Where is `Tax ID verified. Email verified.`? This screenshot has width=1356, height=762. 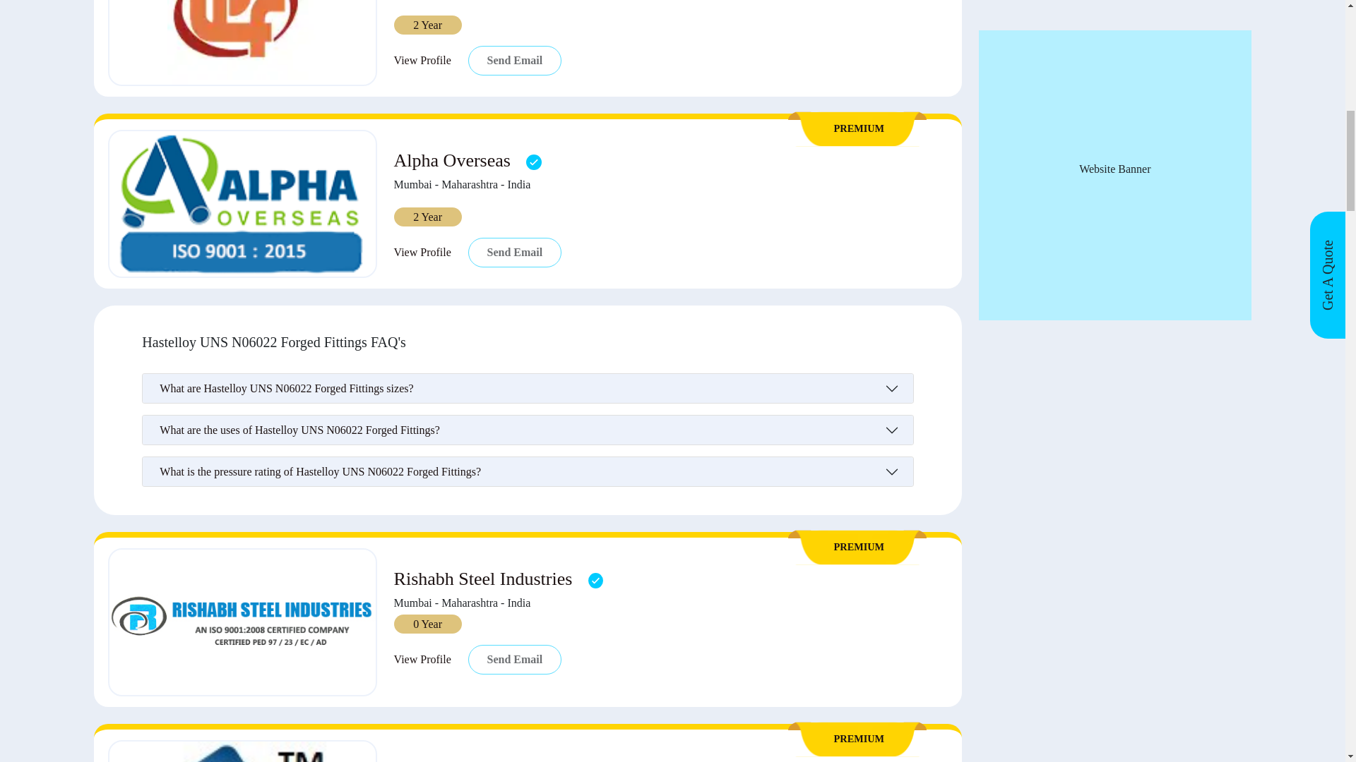 Tax ID verified. Email verified. is located at coordinates (596, 580).